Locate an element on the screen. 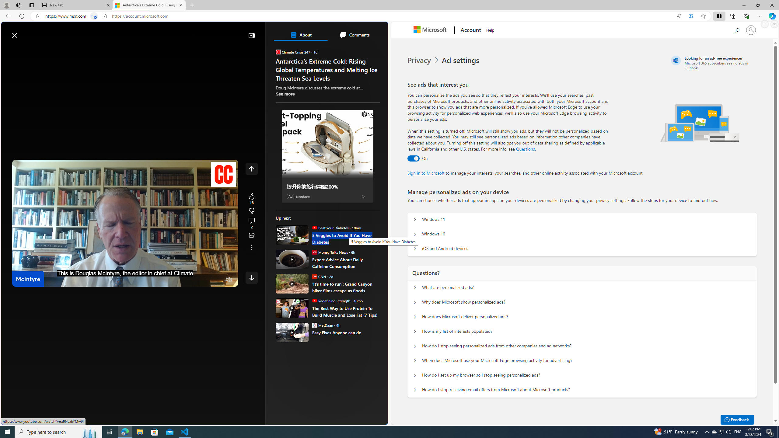  Close split screen. is located at coordinates (774, 24).